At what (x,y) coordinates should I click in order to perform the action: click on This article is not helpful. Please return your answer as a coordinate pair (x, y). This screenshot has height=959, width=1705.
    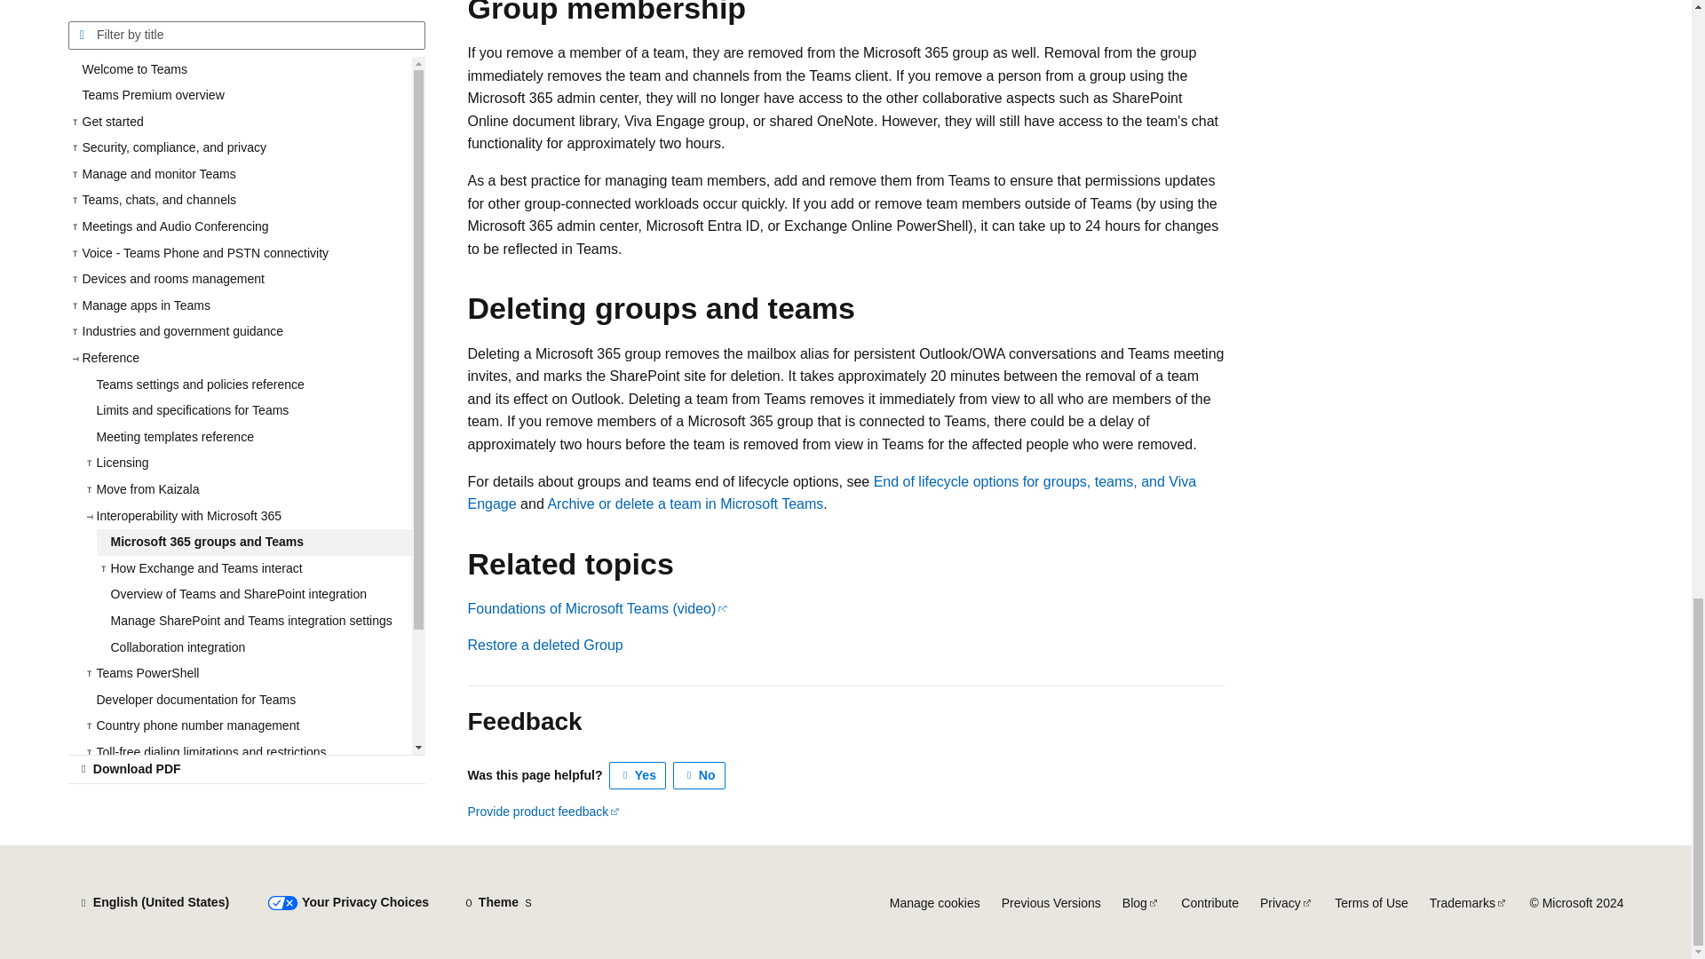
    Looking at the image, I should click on (700, 775).